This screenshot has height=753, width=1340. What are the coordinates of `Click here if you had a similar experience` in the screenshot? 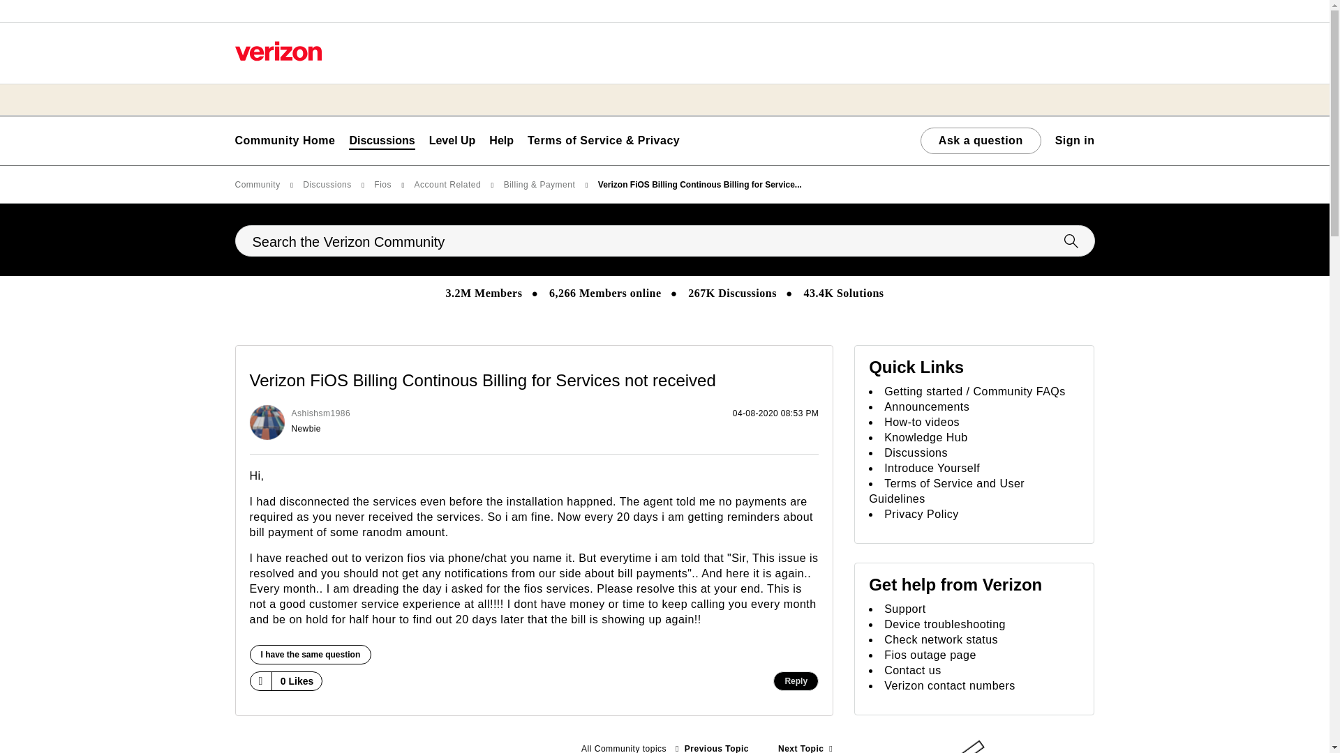 It's located at (311, 654).